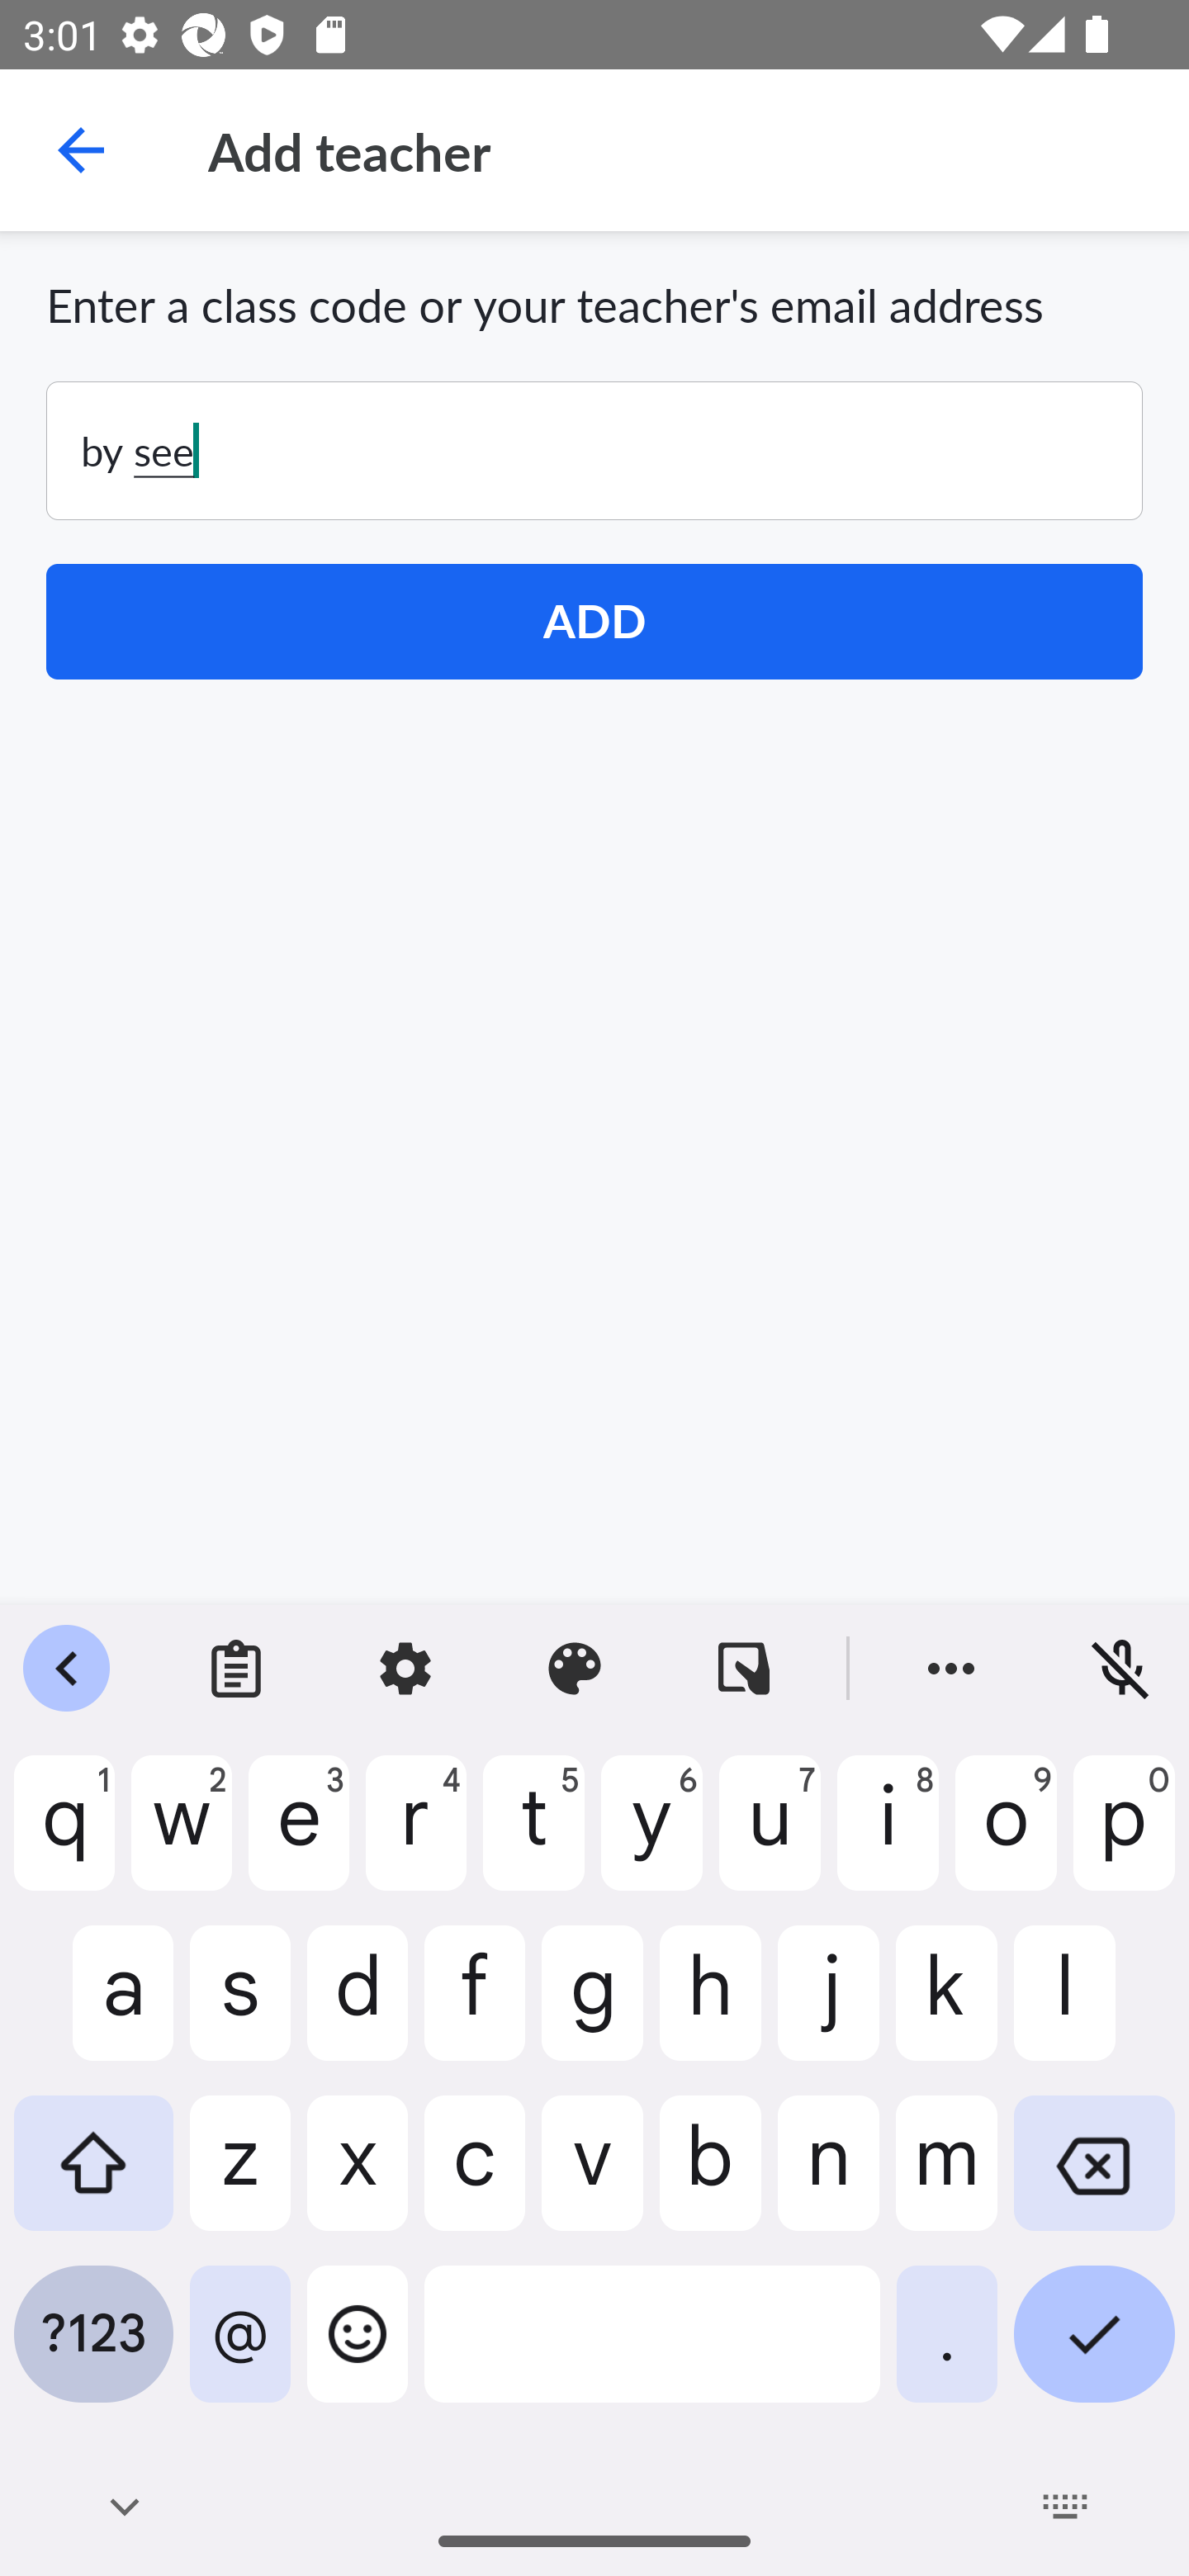  I want to click on ADD, so click(594, 622).